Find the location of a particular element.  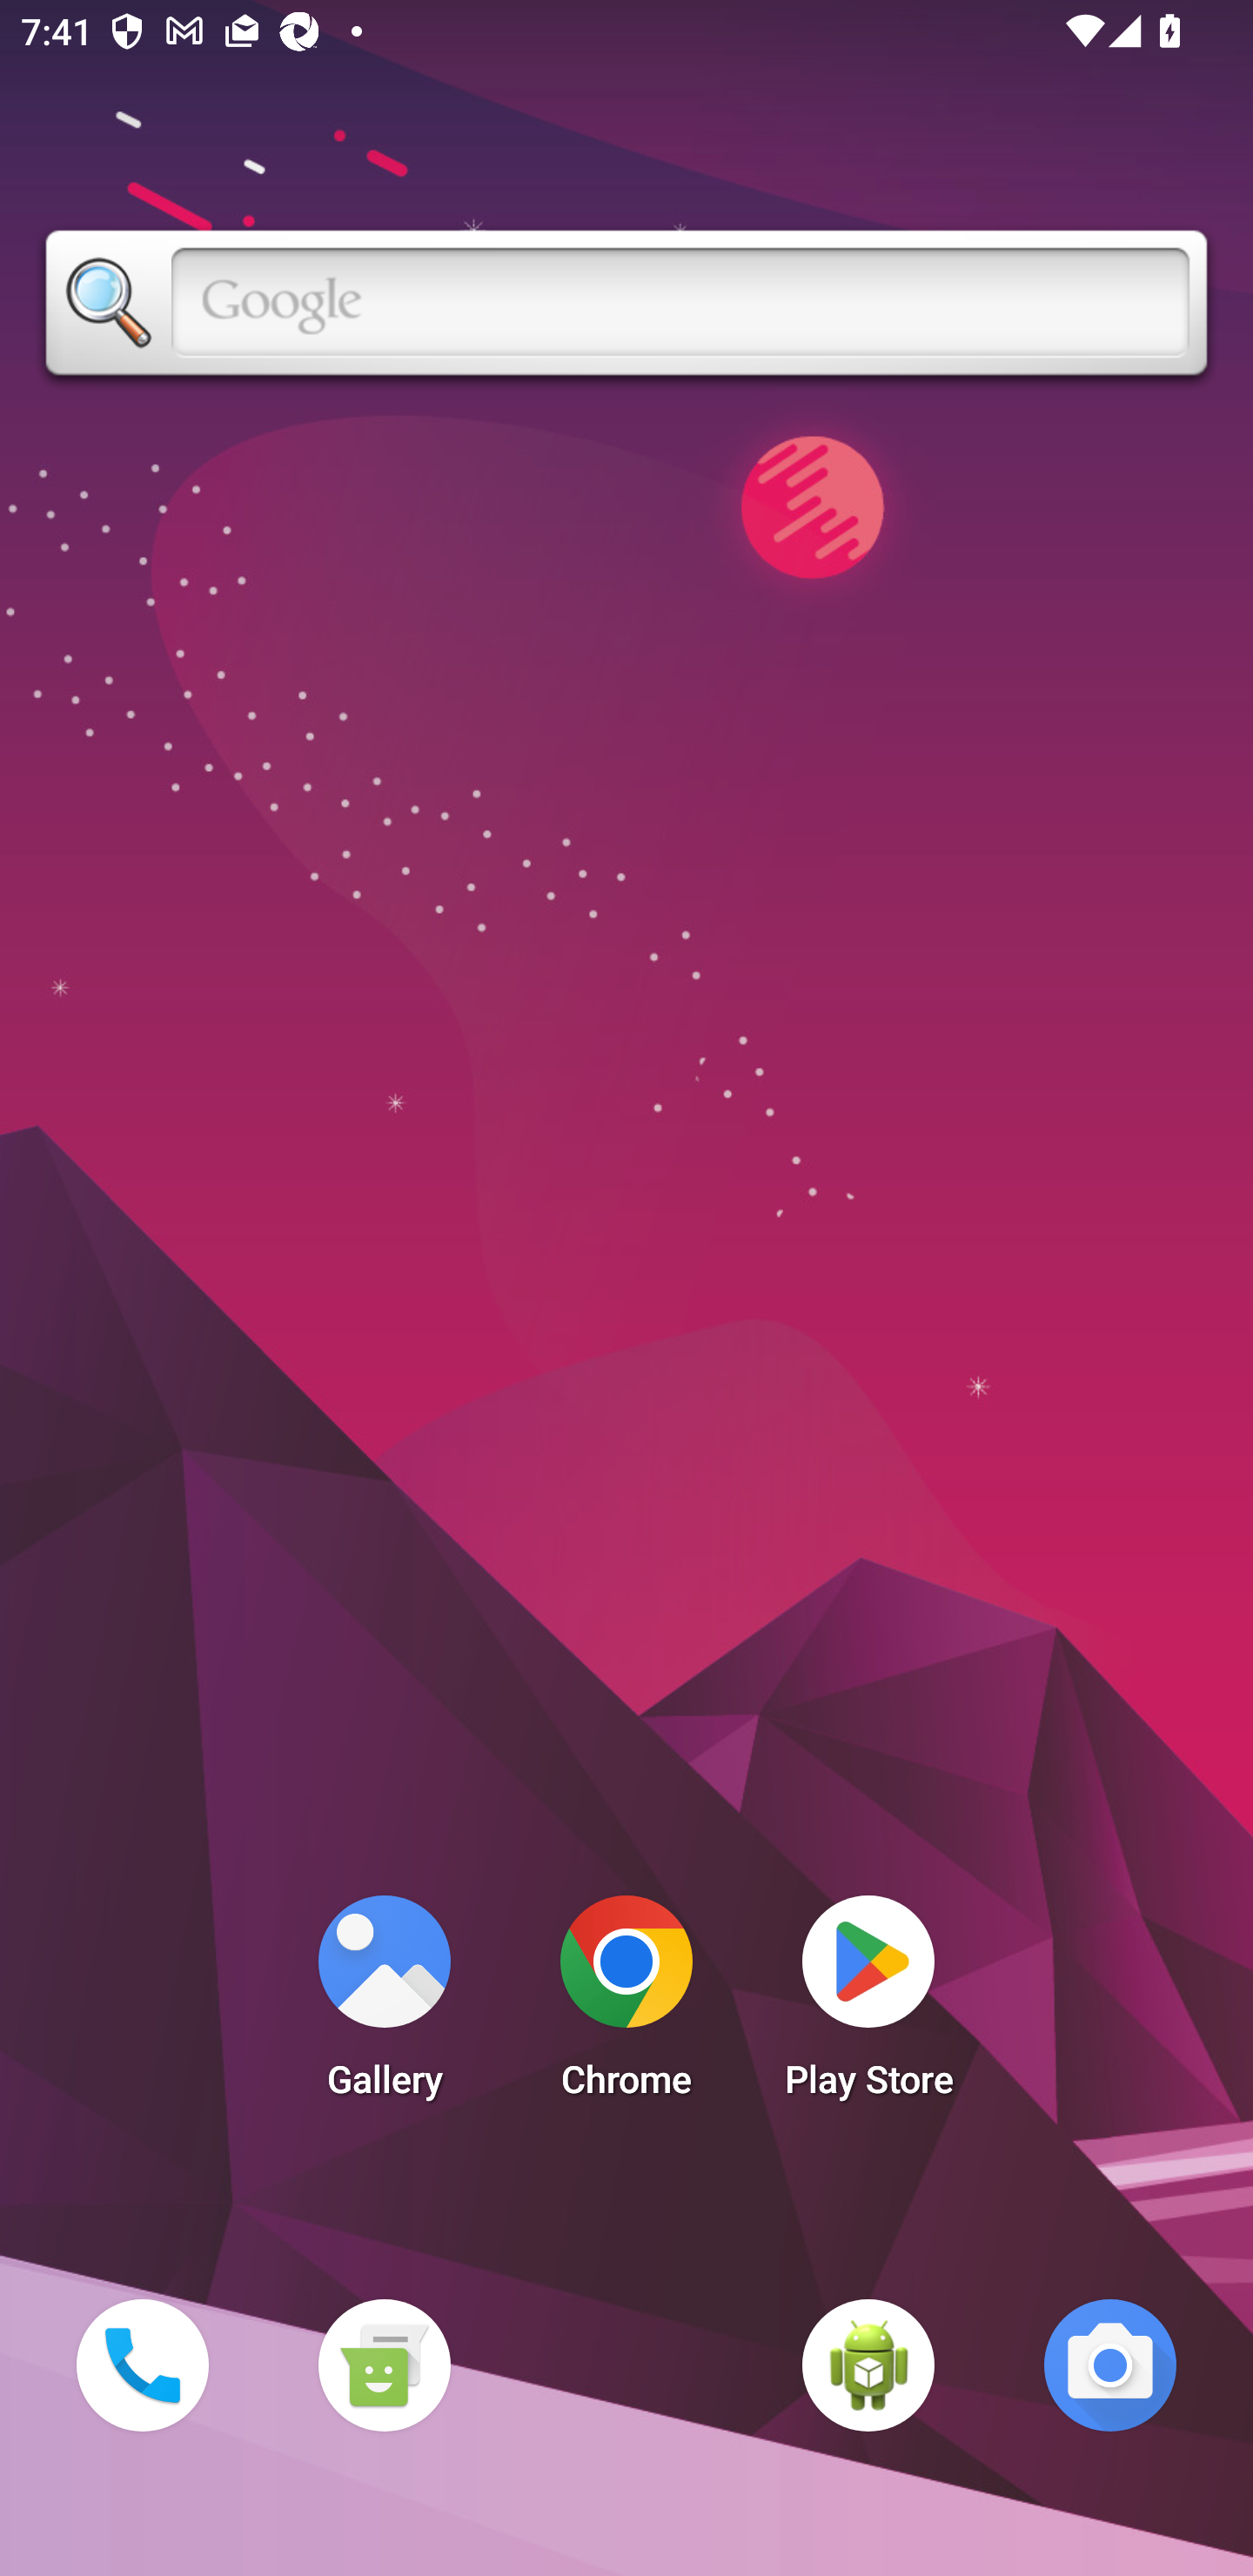

Play Store is located at coordinates (868, 2005).